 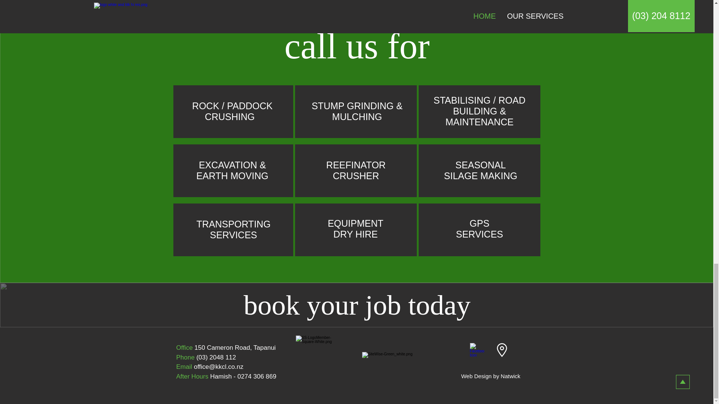 I want to click on SERVICES, so click(x=233, y=235).